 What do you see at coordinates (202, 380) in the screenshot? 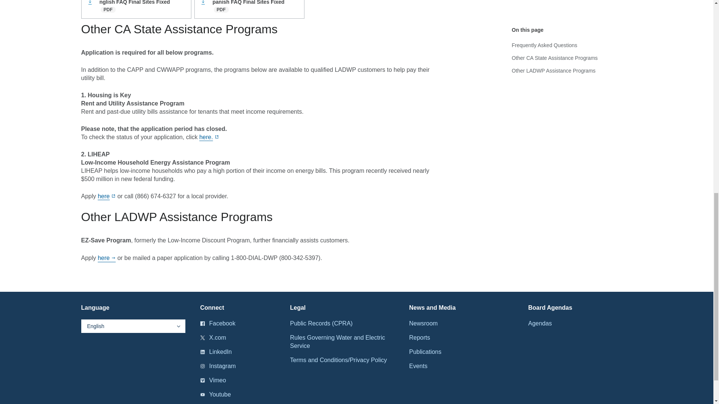
I see `footer-icon-vimeo.svg` at bounding box center [202, 380].